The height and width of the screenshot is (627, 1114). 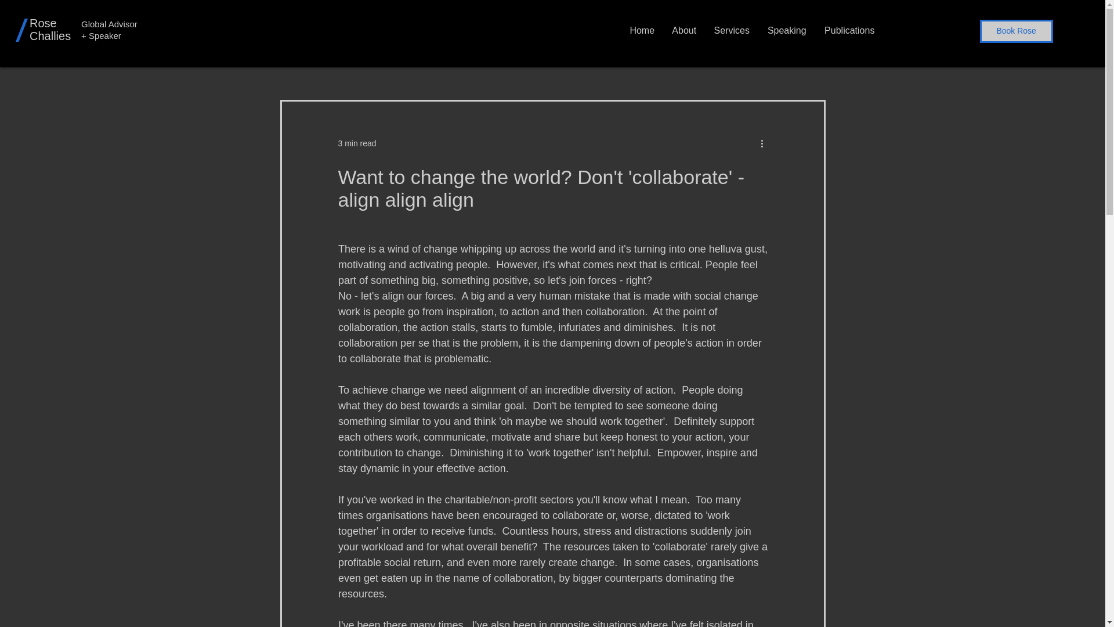 I want to click on Home, so click(x=642, y=30).